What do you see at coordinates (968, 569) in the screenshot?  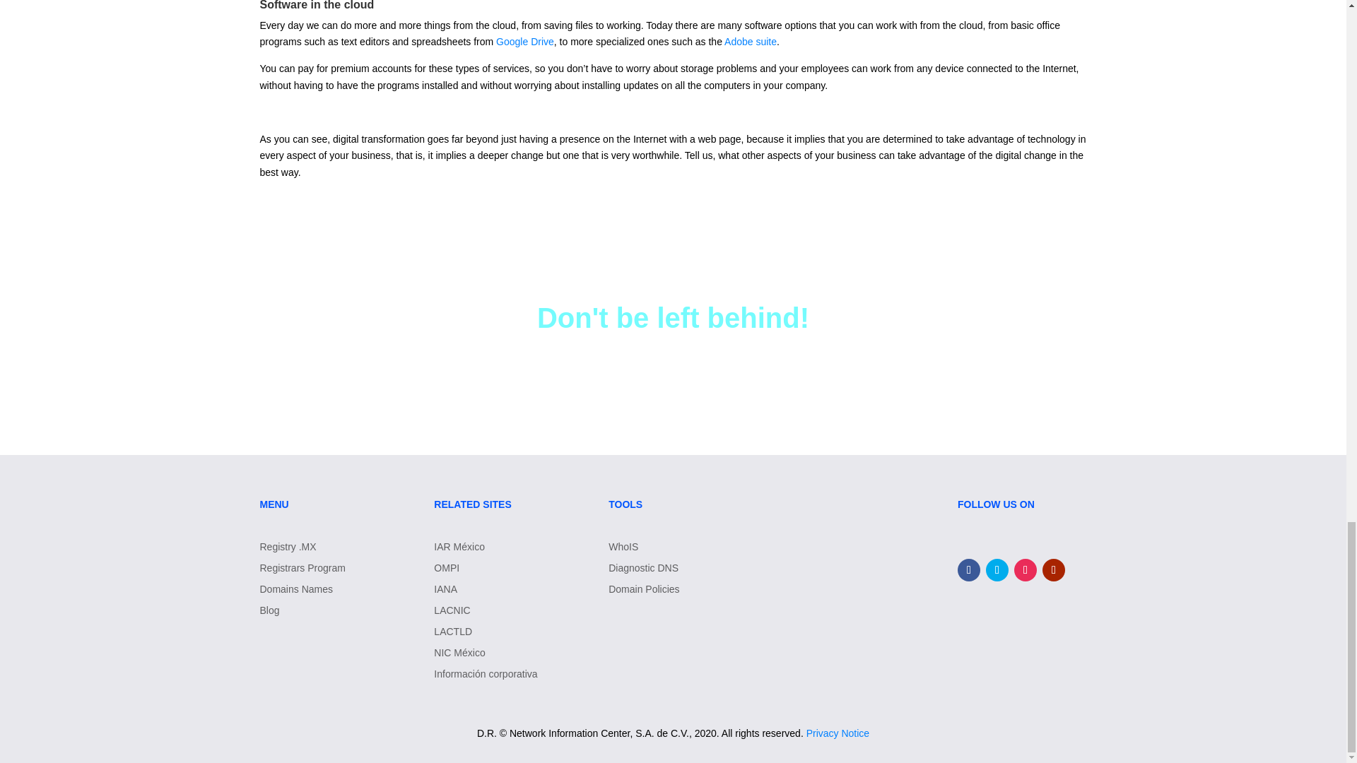 I see `Follow on Facebook` at bounding box center [968, 569].